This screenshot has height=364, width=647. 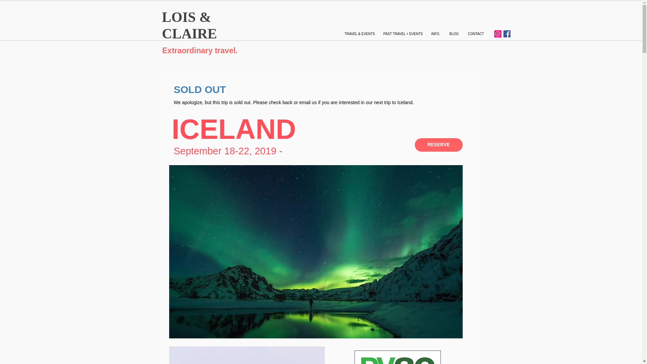 What do you see at coordinates (476, 34) in the screenshot?
I see `CONTACT` at bounding box center [476, 34].